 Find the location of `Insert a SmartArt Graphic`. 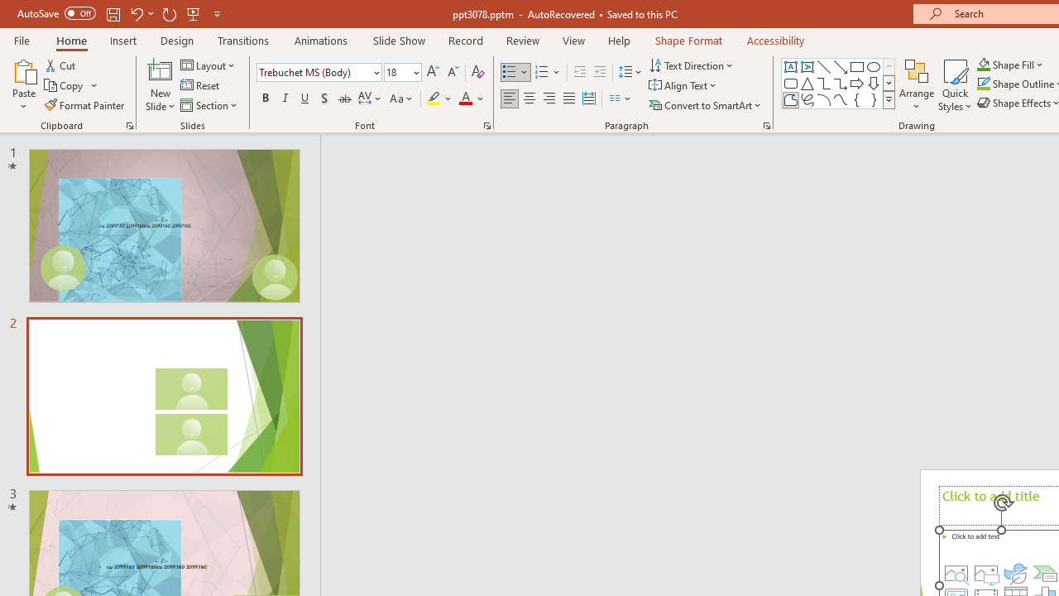

Insert a SmartArt Graphic is located at coordinates (1046, 573).